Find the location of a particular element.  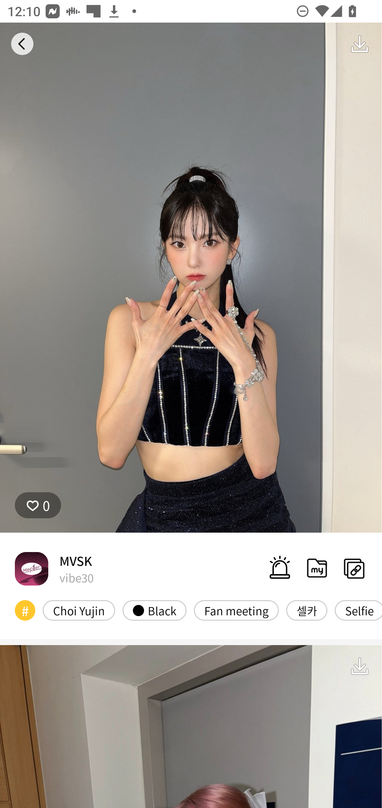

0 is located at coordinates (38, 505).